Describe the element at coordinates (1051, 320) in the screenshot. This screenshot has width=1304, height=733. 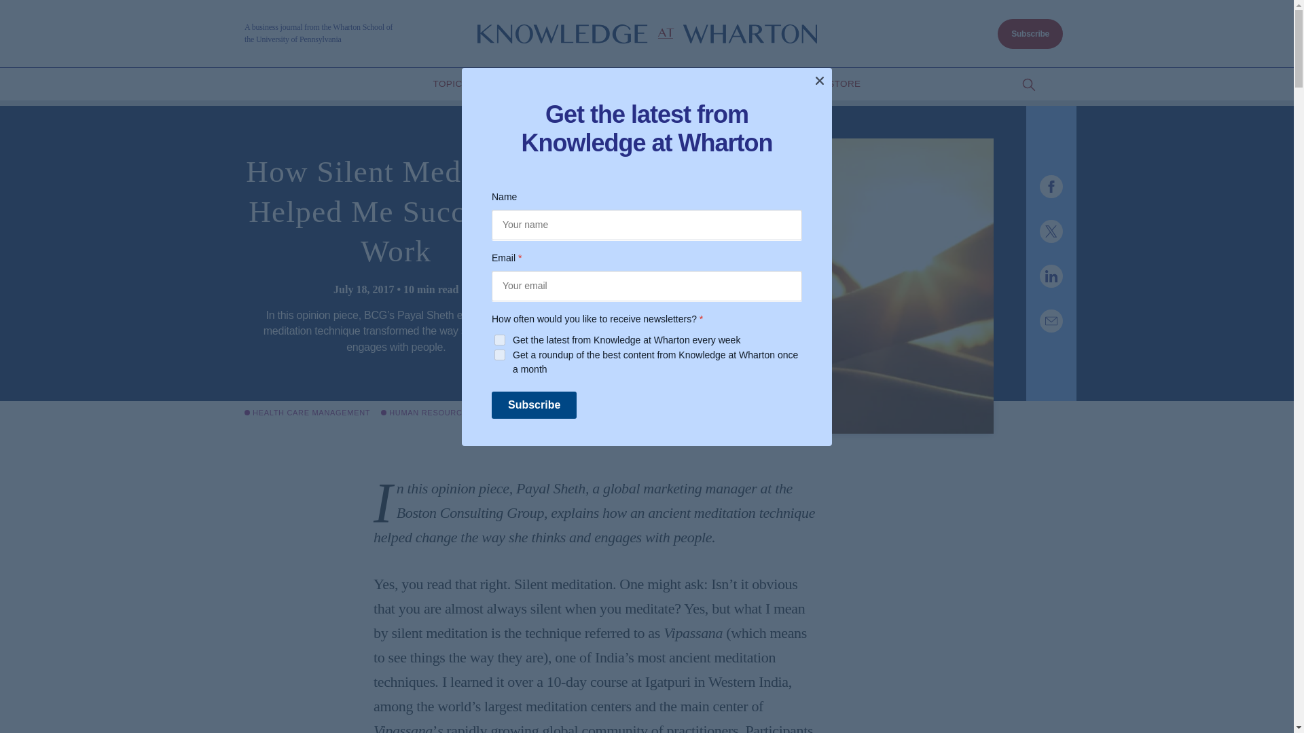
I see `Share this page by email` at that location.